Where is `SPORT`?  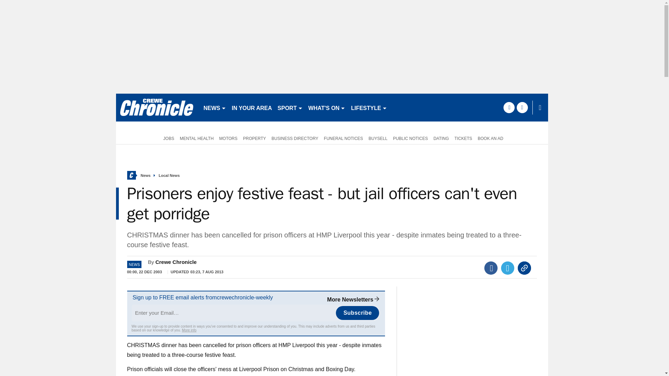 SPORT is located at coordinates (290, 107).